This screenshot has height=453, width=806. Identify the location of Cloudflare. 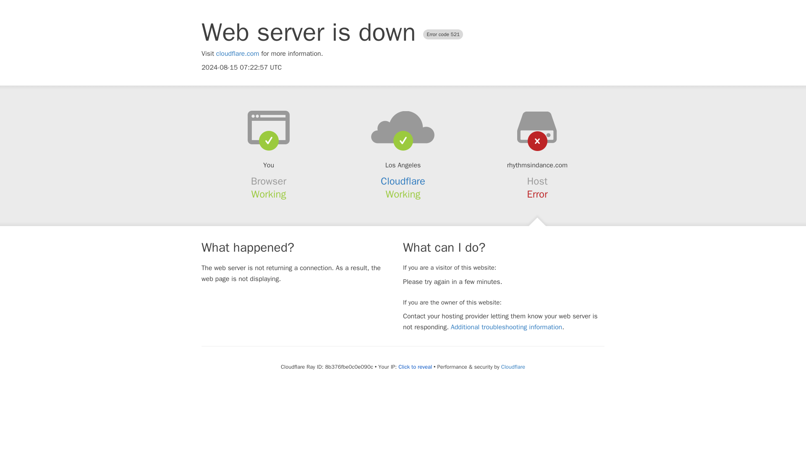
(403, 181).